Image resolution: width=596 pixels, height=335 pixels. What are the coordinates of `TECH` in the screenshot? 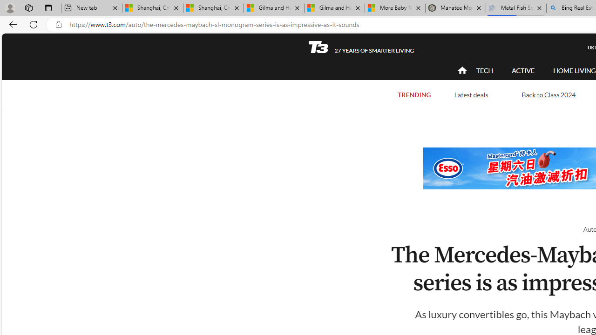 It's located at (484, 70).